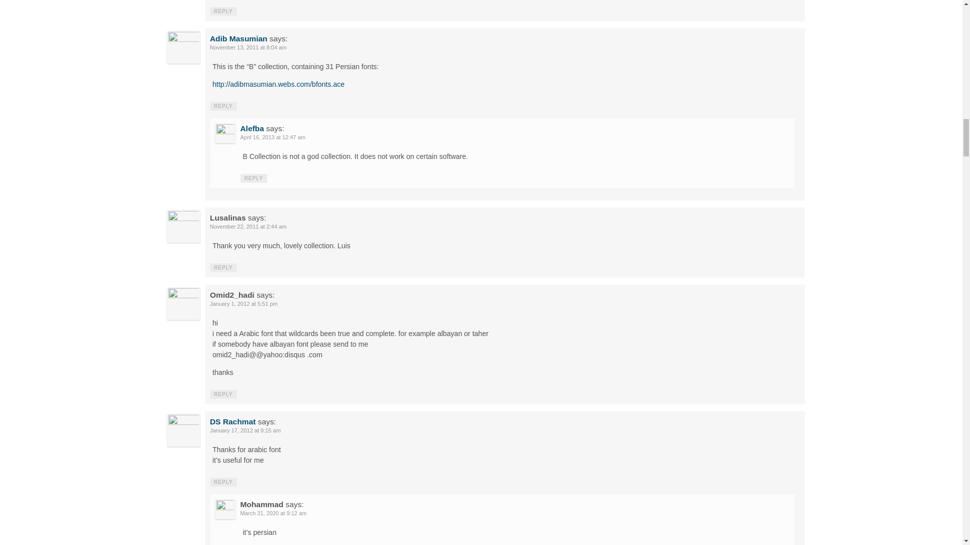 The height and width of the screenshot is (545, 970). What do you see at coordinates (249, 226) in the screenshot?
I see `November 22, 2011 at 2:44 am` at bounding box center [249, 226].